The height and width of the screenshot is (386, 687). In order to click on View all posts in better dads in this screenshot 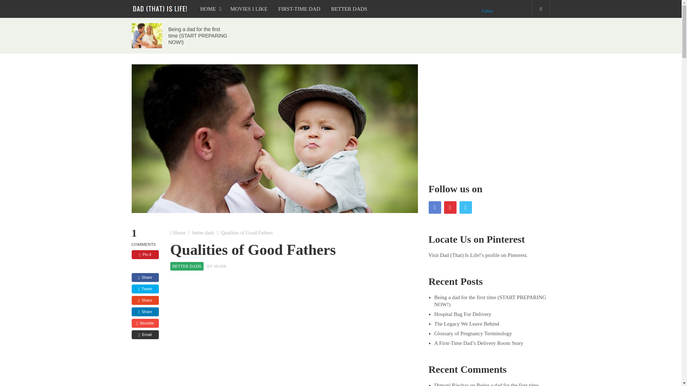, I will do `click(187, 266)`.